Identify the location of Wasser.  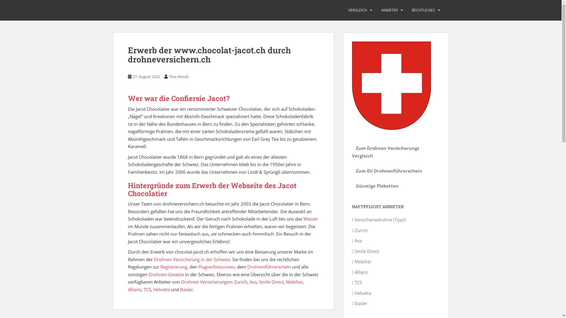
(310, 219).